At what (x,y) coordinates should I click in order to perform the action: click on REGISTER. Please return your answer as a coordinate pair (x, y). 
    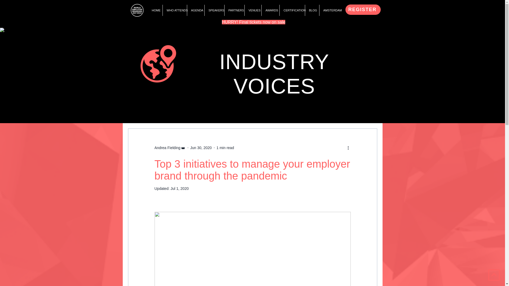
    Looking at the image, I should click on (363, 10).